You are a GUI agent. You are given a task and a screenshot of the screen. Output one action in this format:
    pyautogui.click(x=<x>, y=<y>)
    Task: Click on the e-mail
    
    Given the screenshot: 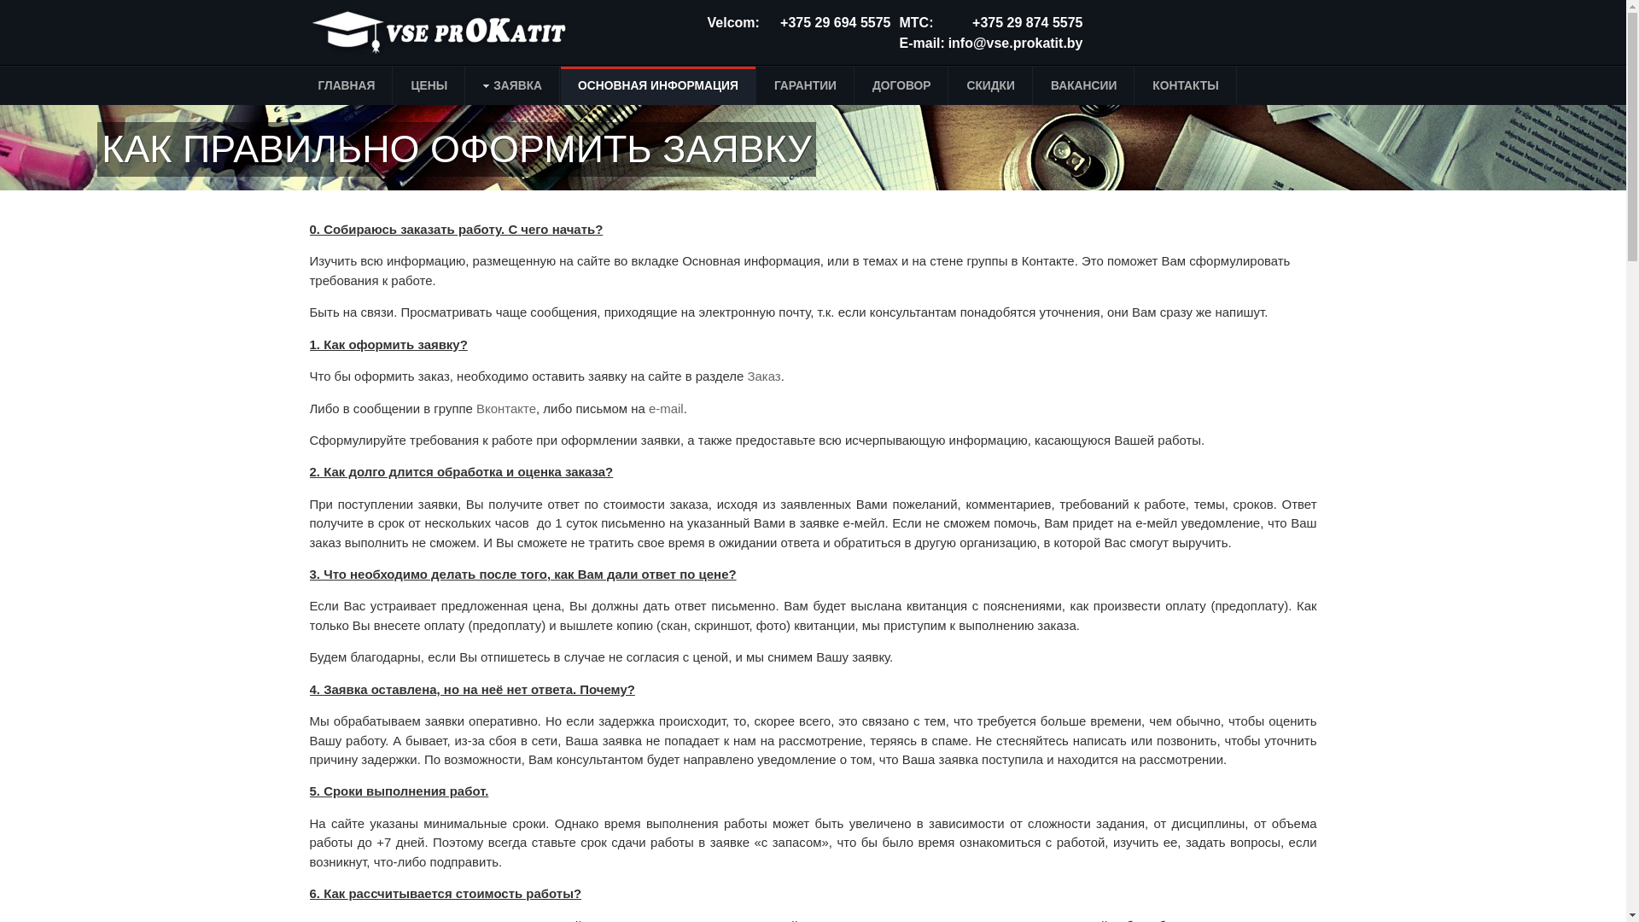 What is the action you would take?
    pyautogui.click(x=666, y=408)
    